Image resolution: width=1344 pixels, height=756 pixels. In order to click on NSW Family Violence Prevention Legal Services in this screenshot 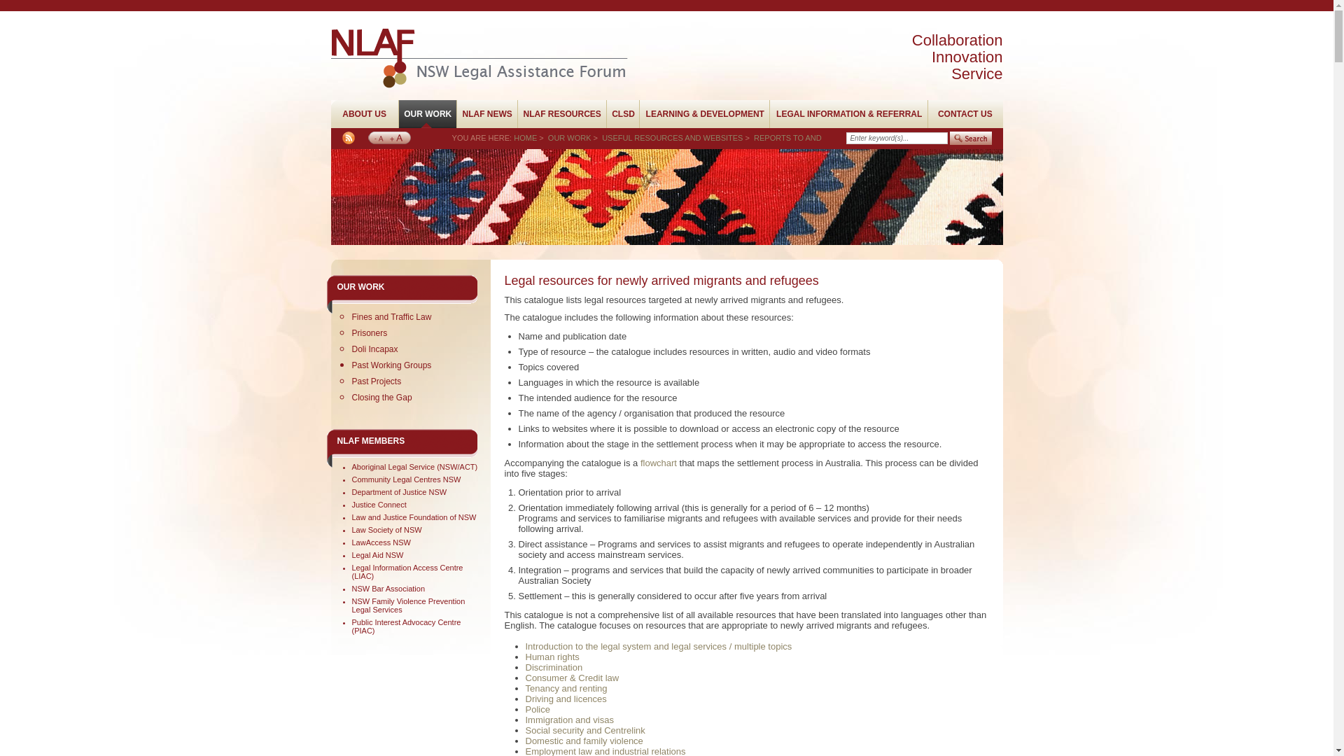, I will do `click(408, 605)`.